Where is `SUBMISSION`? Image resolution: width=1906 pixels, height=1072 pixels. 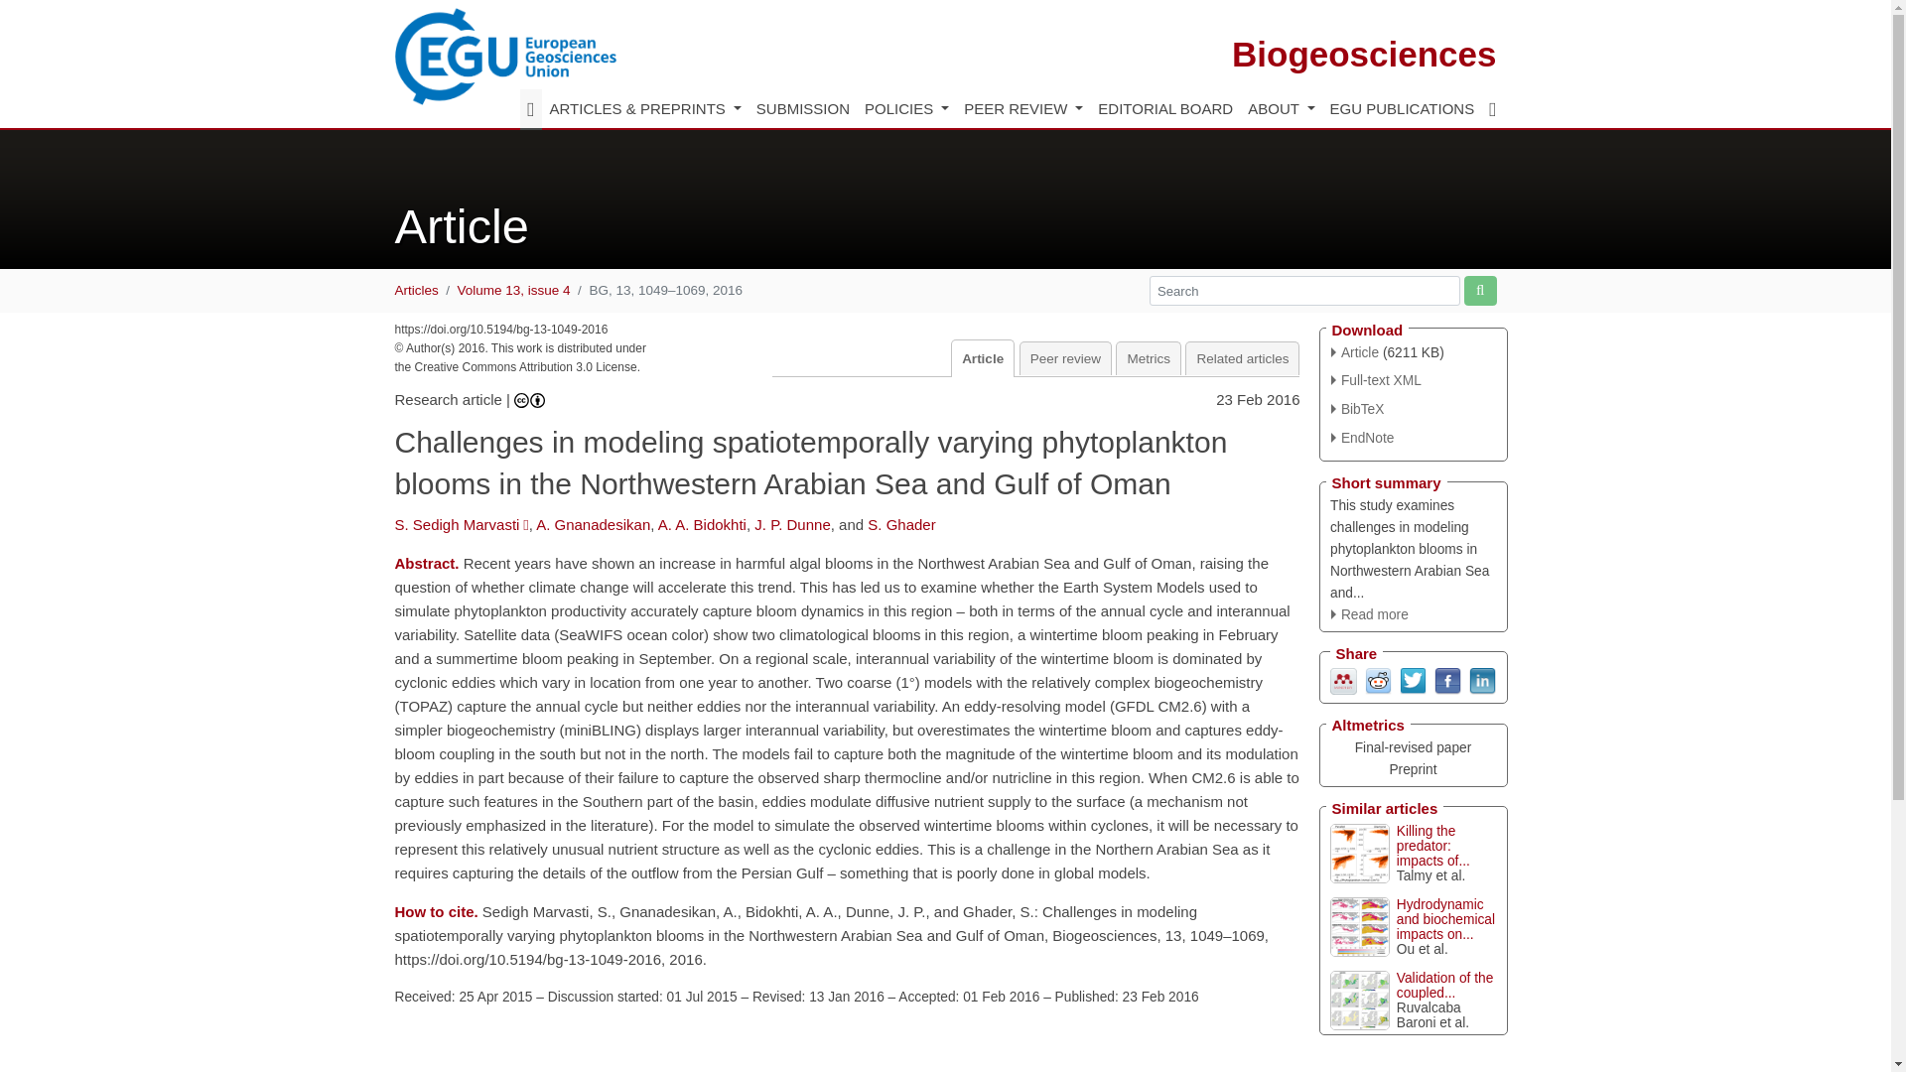
SUBMISSION is located at coordinates (802, 109).